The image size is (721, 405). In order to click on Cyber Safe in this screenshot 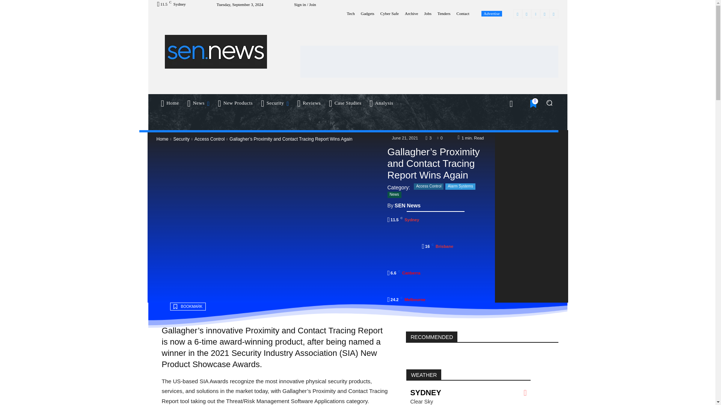, I will do `click(389, 13)`.